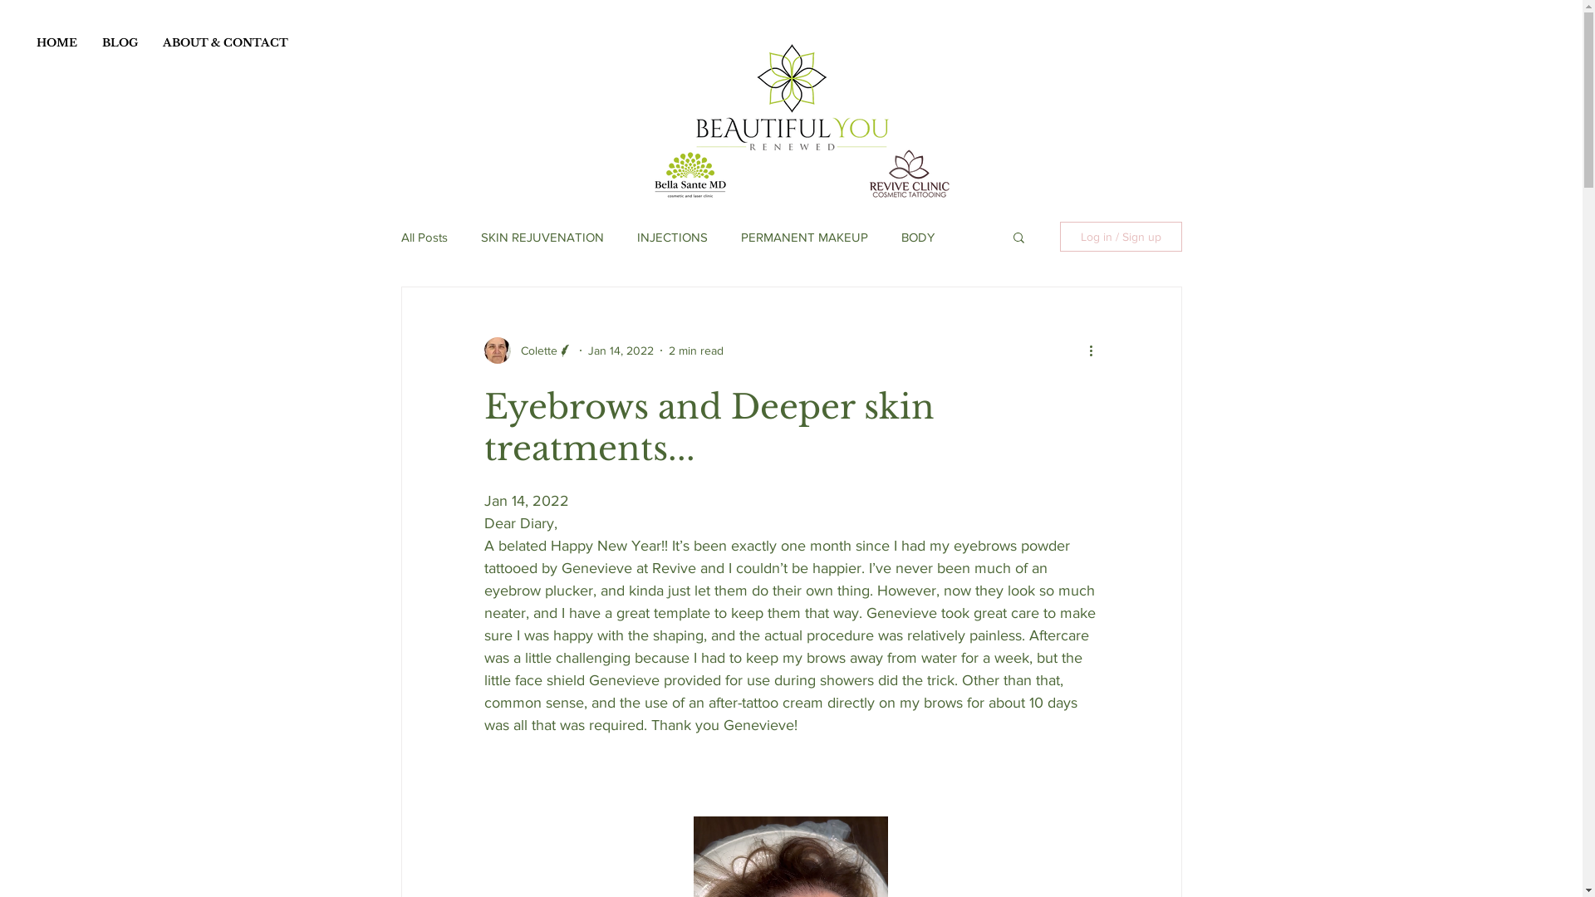 The width and height of the screenshot is (1595, 897). Describe the element at coordinates (56, 43) in the screenshot. I see `HOME` at that location.